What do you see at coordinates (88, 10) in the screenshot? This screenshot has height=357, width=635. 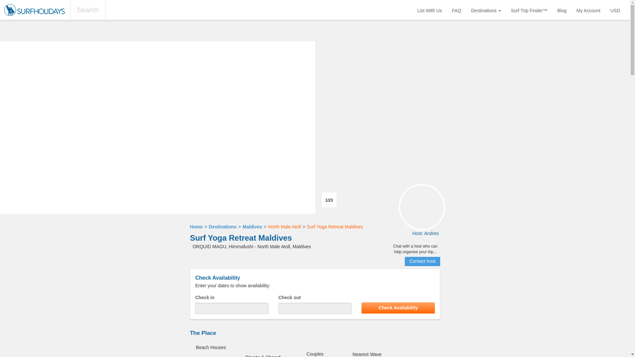 I see `Search` at bounding box center [88, 10].